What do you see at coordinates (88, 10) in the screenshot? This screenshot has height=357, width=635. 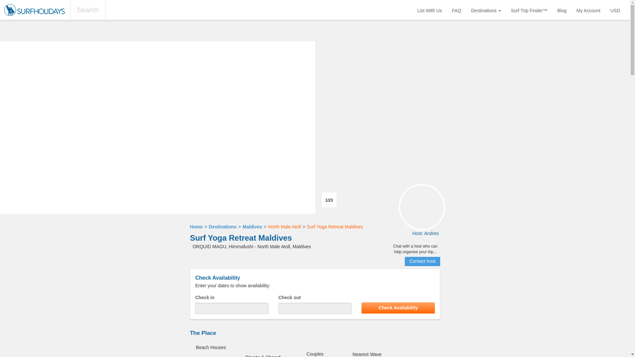 I see `Search` at bounding box center [88, 10].